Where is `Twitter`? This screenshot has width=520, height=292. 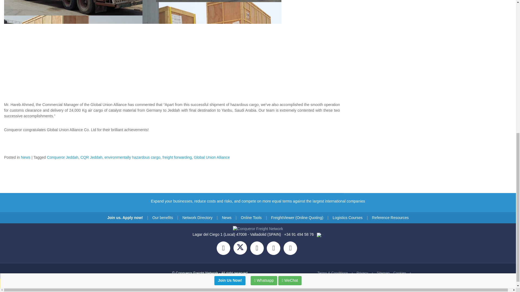
Twitter is located at coordinates (242, 249).